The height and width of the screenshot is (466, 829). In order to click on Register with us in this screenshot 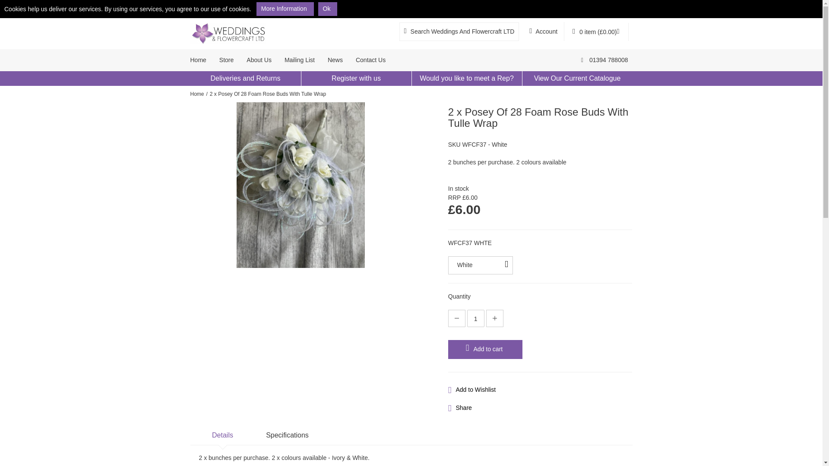, I will do `click(356, 79)`.